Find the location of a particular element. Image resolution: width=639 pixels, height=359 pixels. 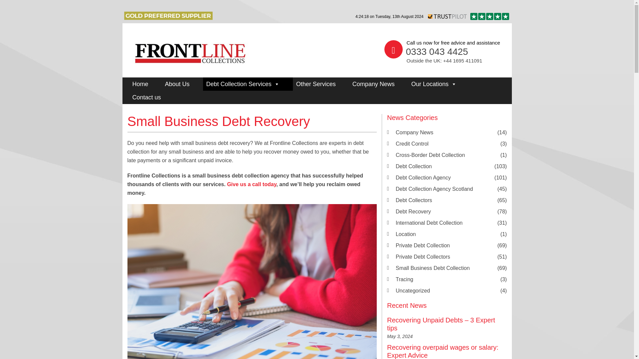

Contact us is located at coordinates (152, 97).